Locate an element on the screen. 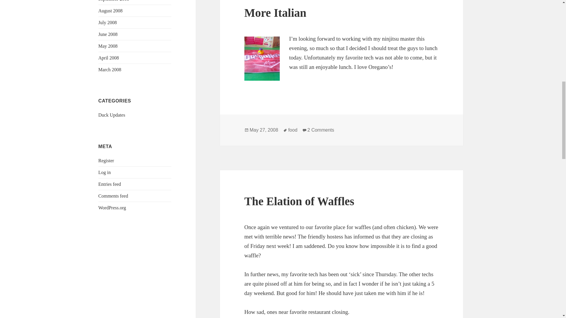 The image size is (566, 318). Comments feed is located at coordinates (113, 196).